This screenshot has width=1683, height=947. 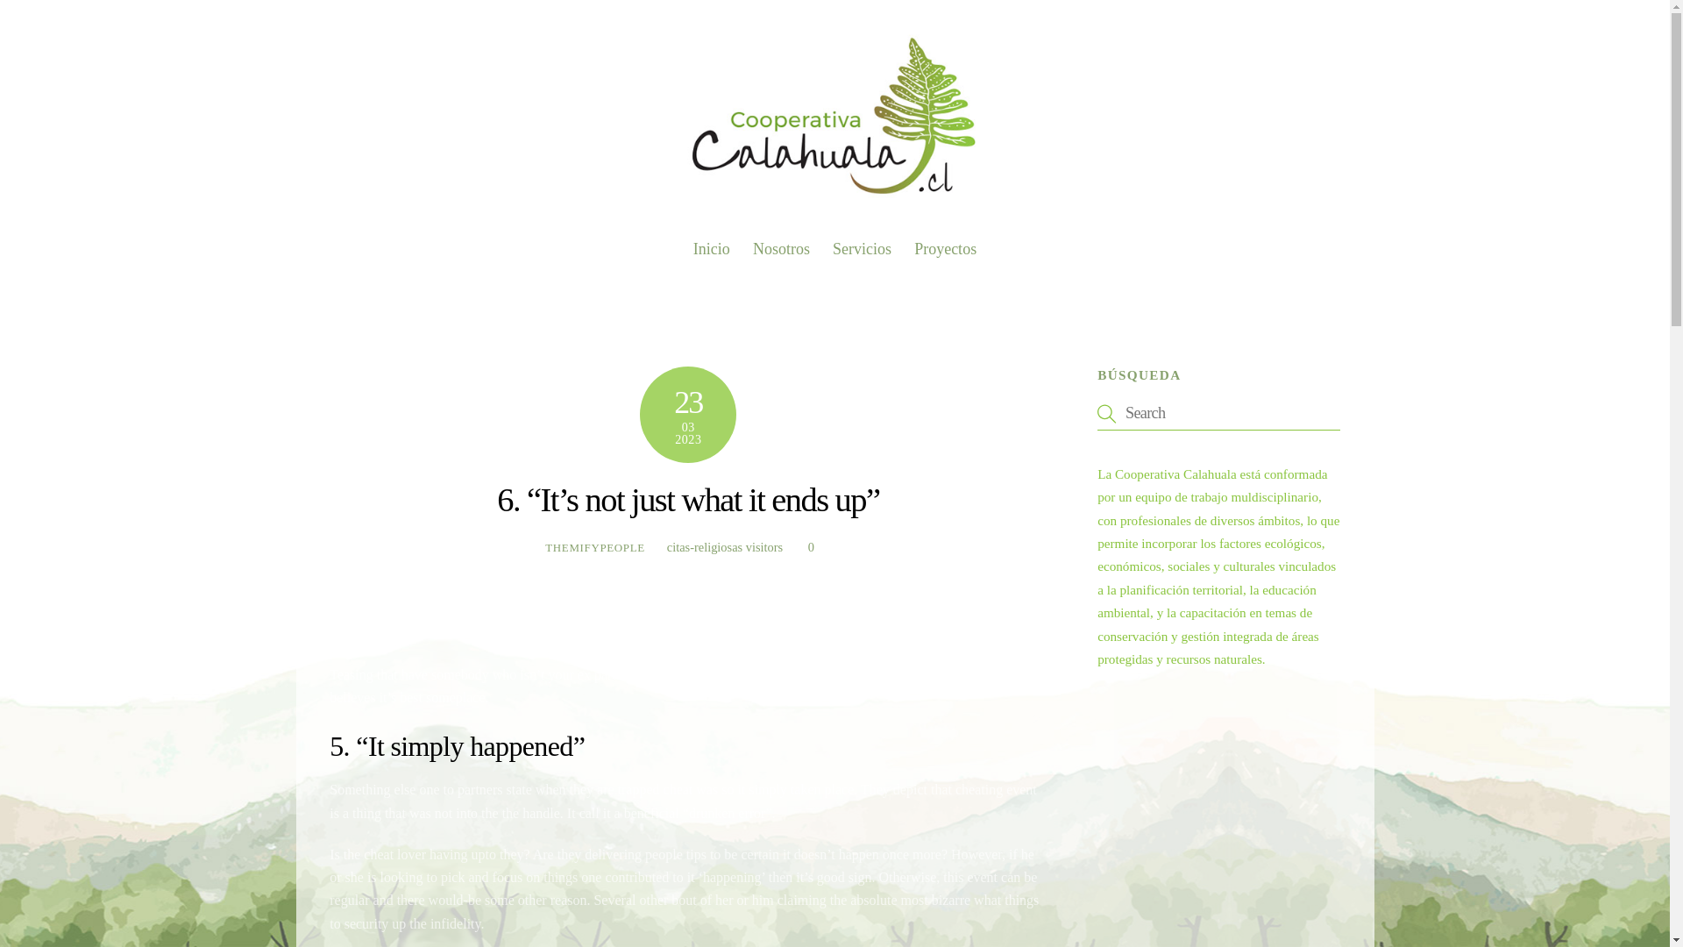 I want to click on Search, so click(x=1218, y=413).